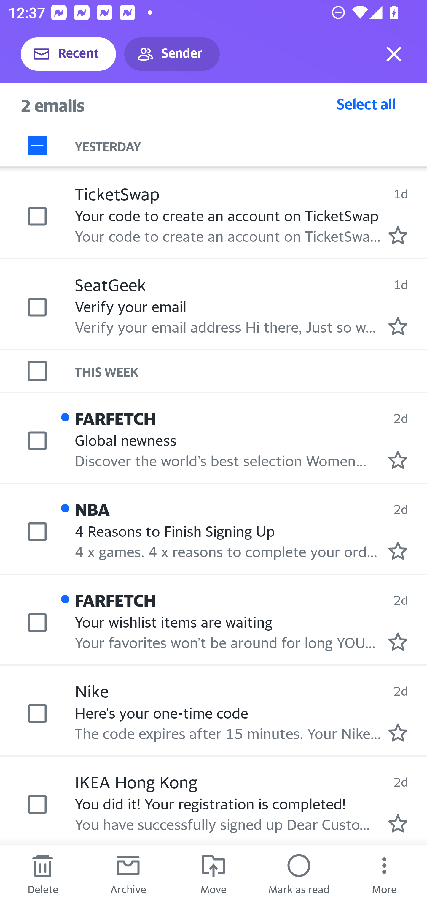 The image size is (427, 903). What do you see at coordinates (128, 874) in the screenshot?
I see `Archive` at bounding box center [128, 874].